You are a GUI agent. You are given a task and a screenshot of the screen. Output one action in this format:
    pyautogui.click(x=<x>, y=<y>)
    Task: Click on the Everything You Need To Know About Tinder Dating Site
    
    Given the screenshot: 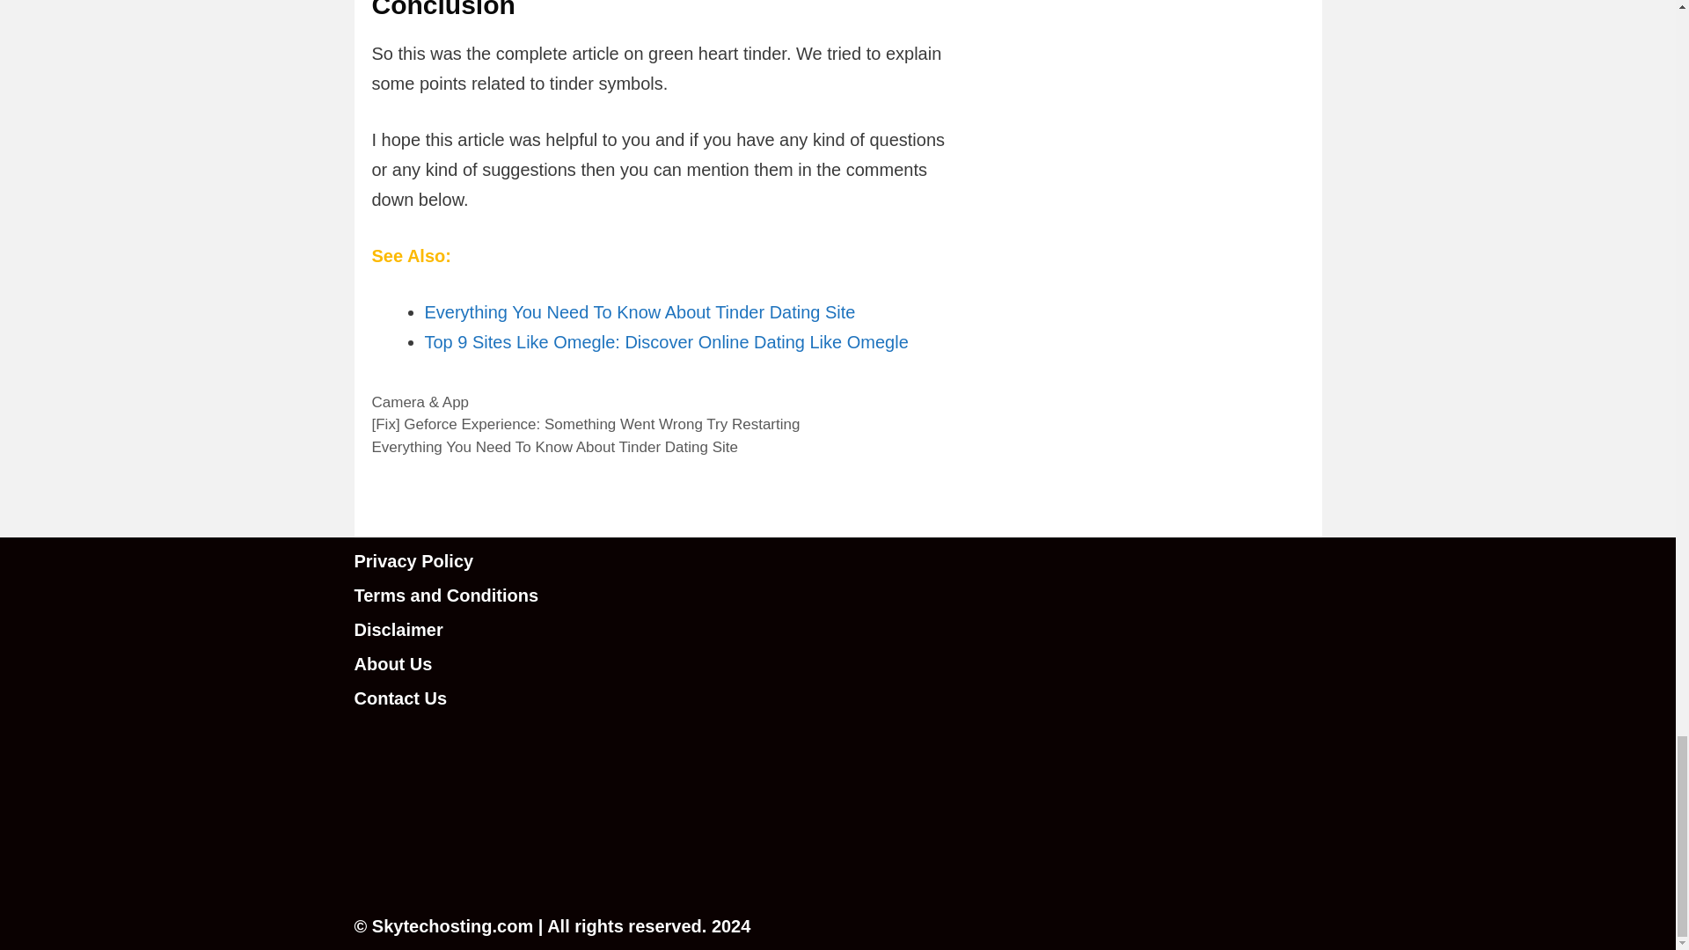 What is the action you would take?
    pyautogui.click(x=639, y=312)
    